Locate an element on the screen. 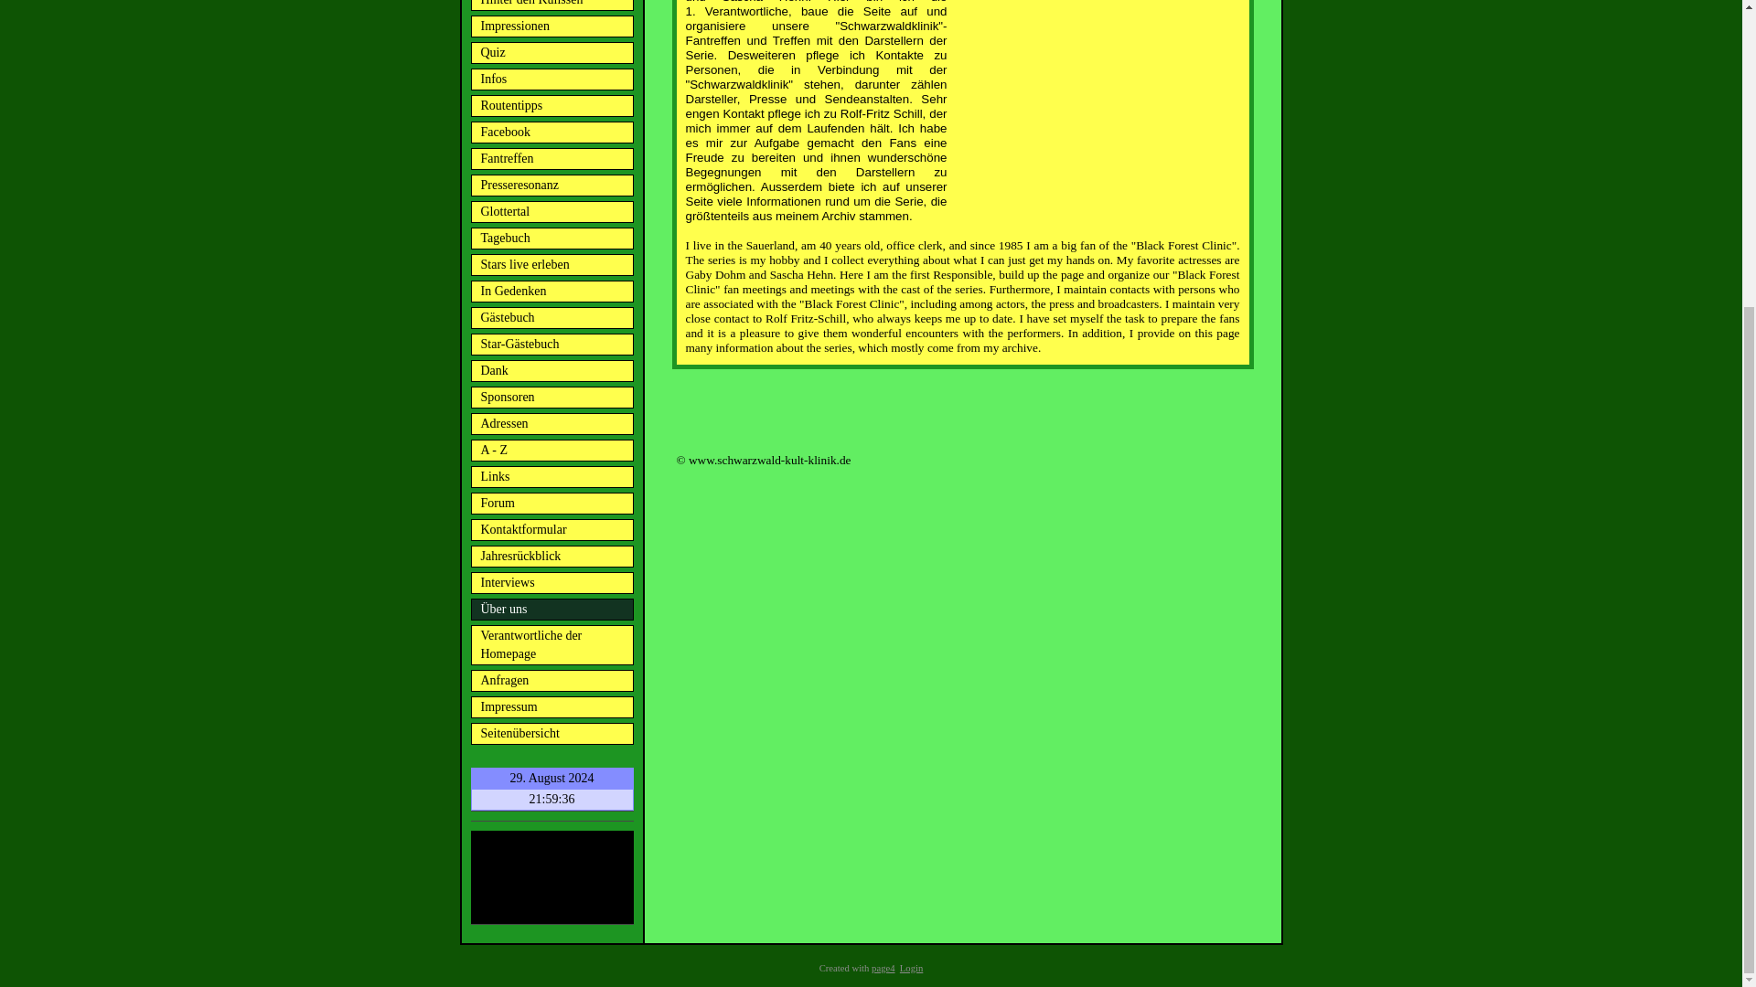 Image resolution: width=1756 pixels, height=987 pixels. Verantwortliche der Homepage is located at coordinates (551, 644).